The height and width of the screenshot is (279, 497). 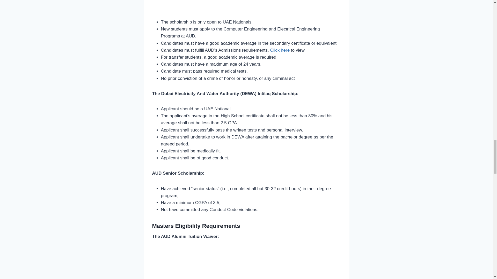 What do you see at coordinates (280, 50) in the screenshot?
I see `Click here` at bounding box center [280, 50].